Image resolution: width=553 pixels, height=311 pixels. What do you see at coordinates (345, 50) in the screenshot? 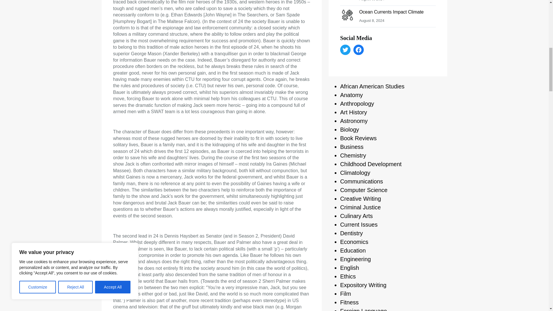
I see `Twitter` at bounding box center [345, 50].